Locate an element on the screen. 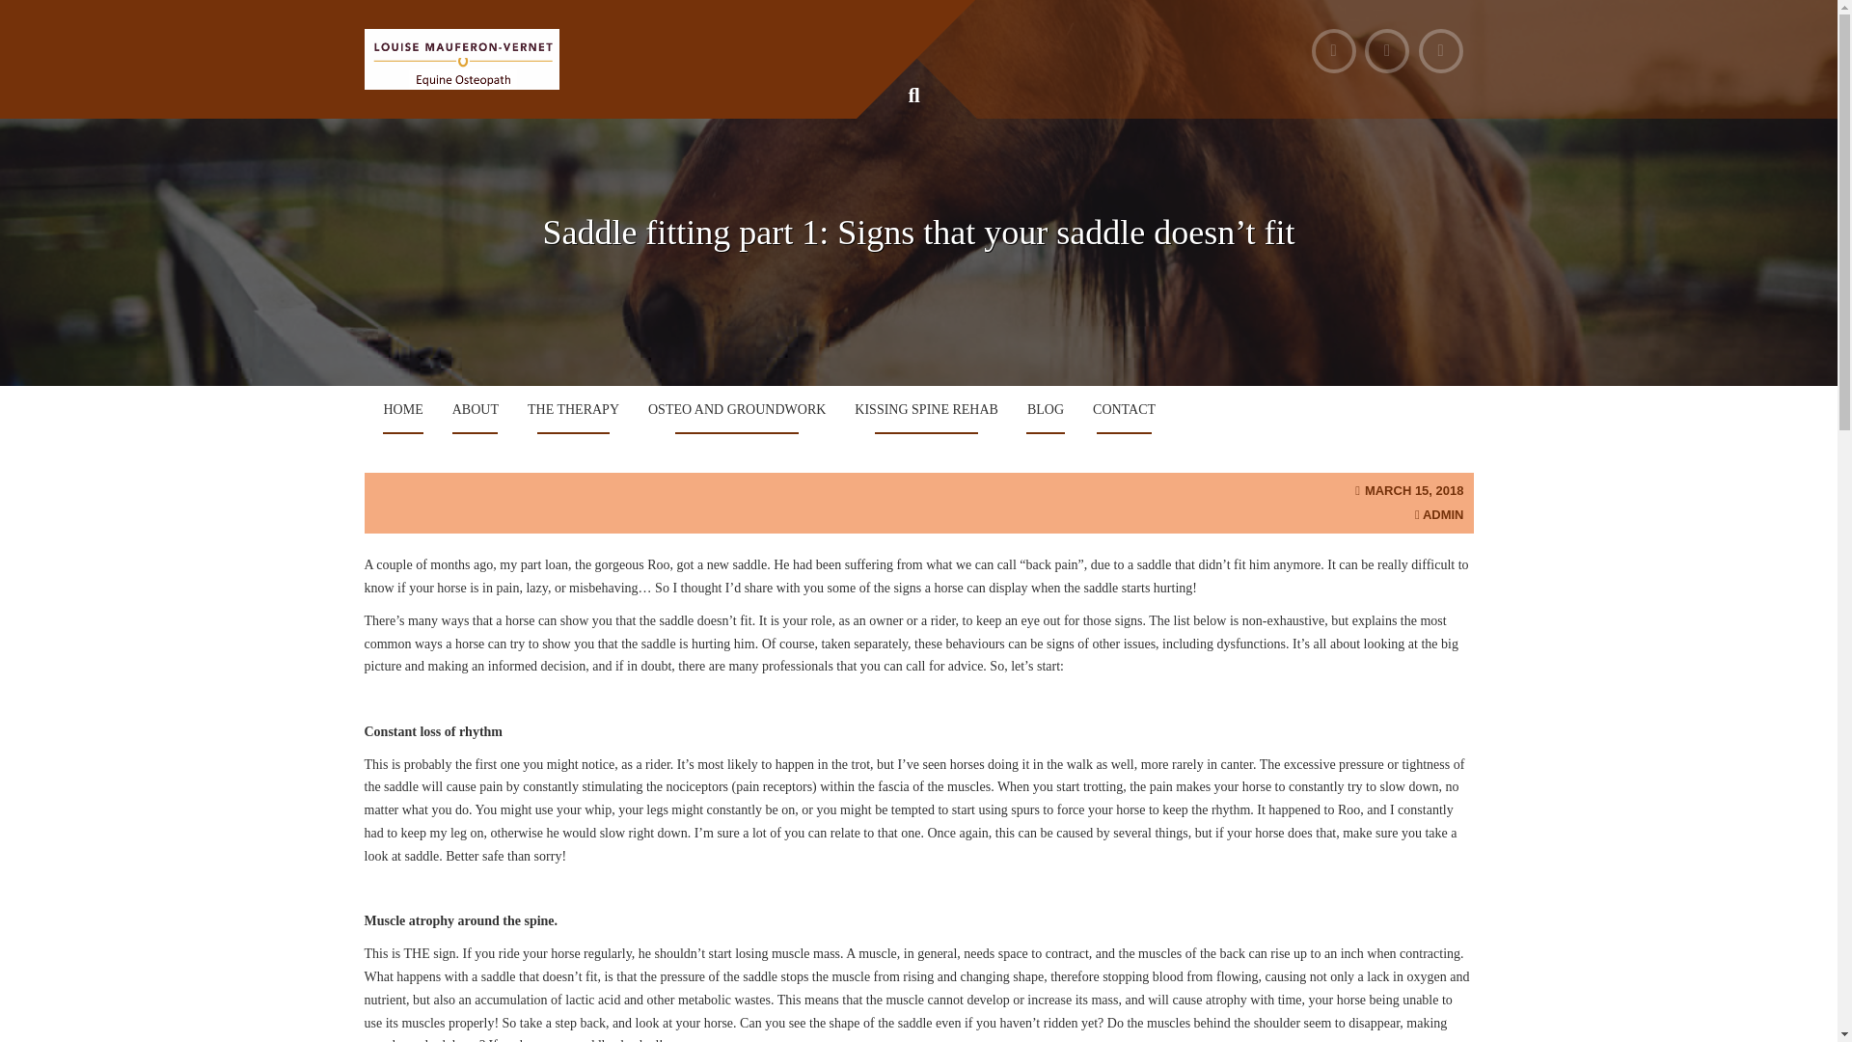 This screenshot has height=1042, width=1852. ABOUT is located at coordinates (475, 409).